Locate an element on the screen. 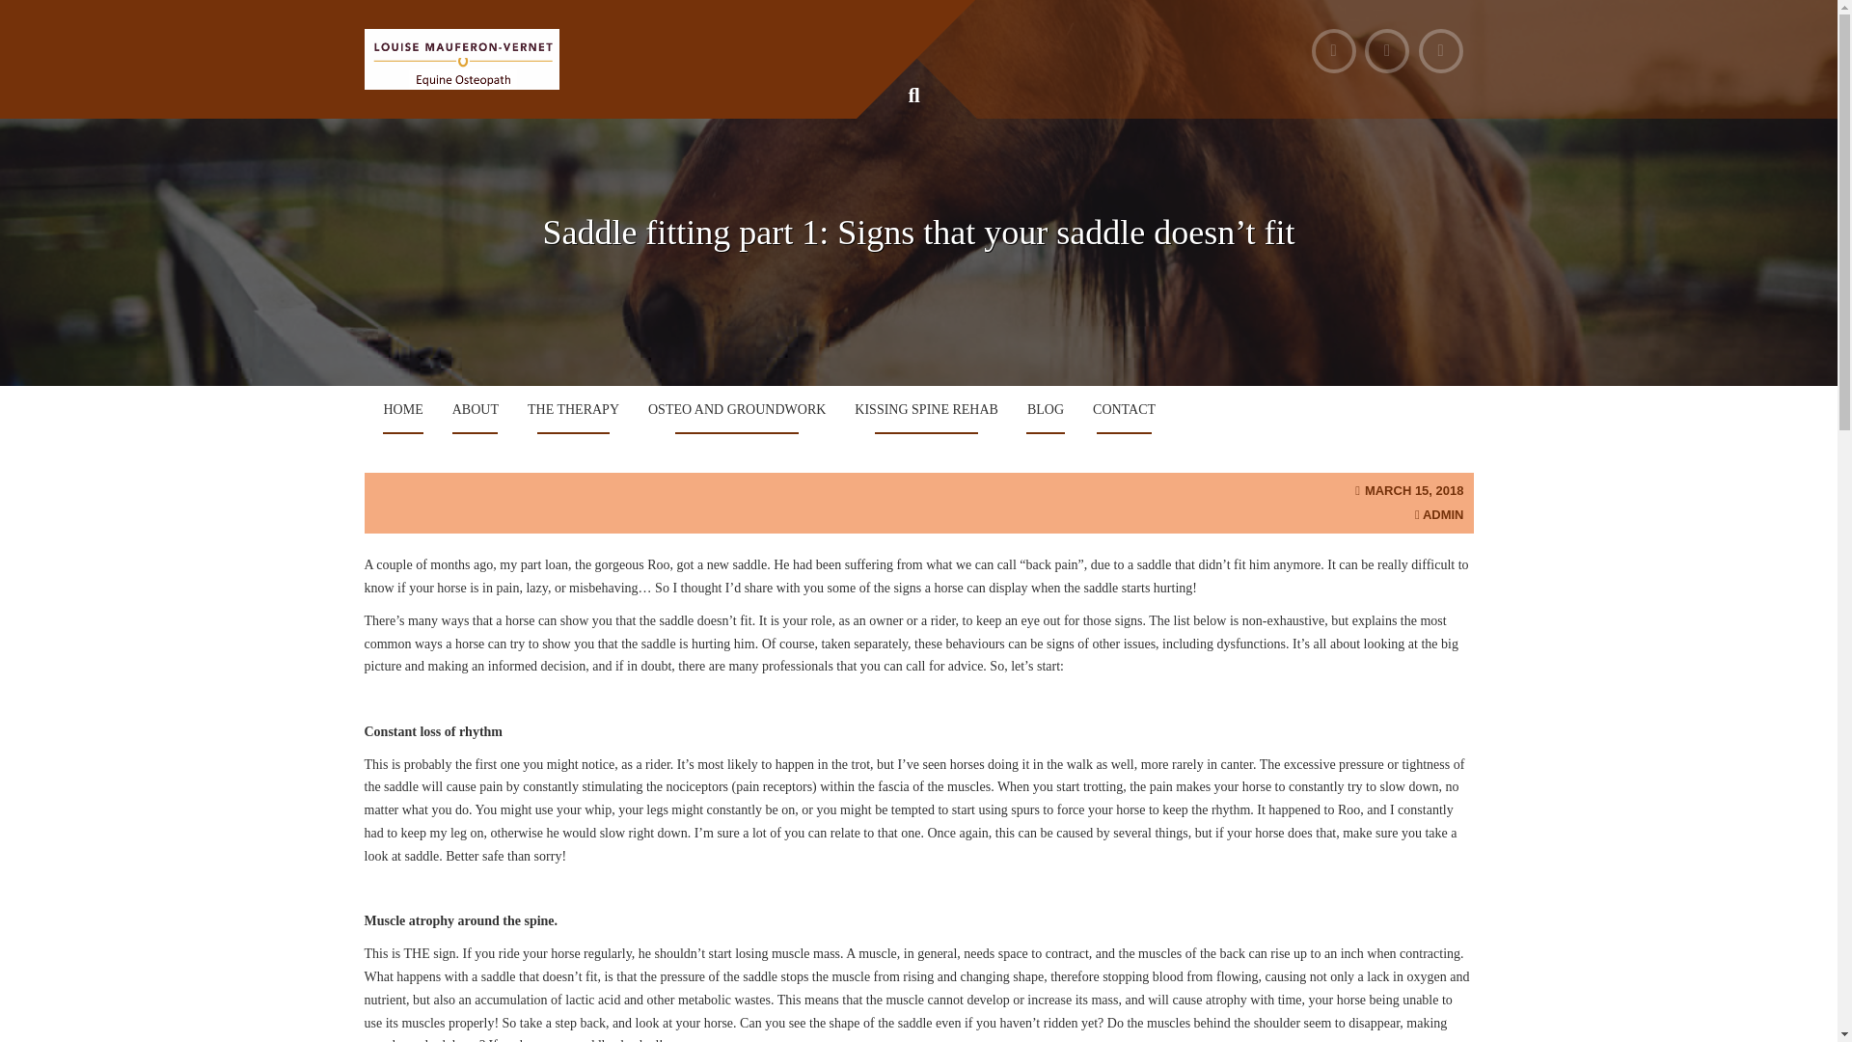 This screenshot has height=1042, width=1852. ABOUT is located at coordinates (475, 409).